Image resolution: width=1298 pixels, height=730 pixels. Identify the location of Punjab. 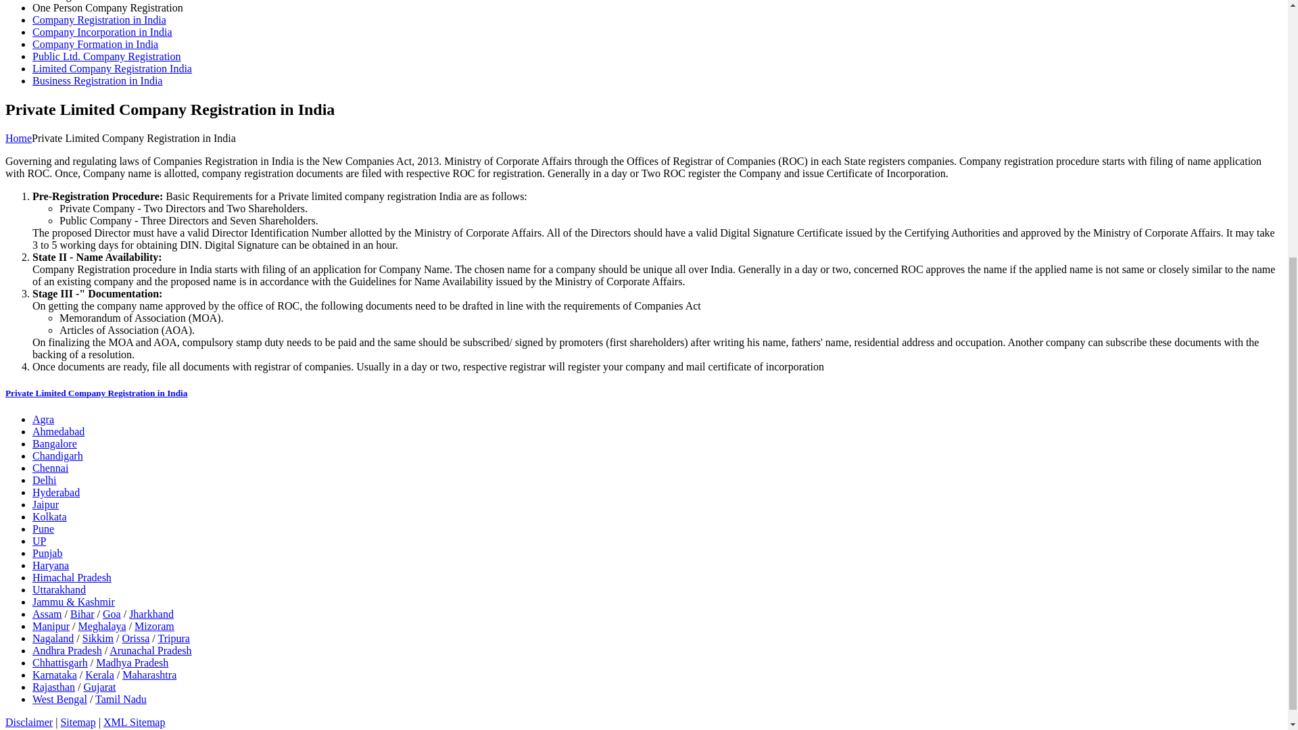
(47, 553).